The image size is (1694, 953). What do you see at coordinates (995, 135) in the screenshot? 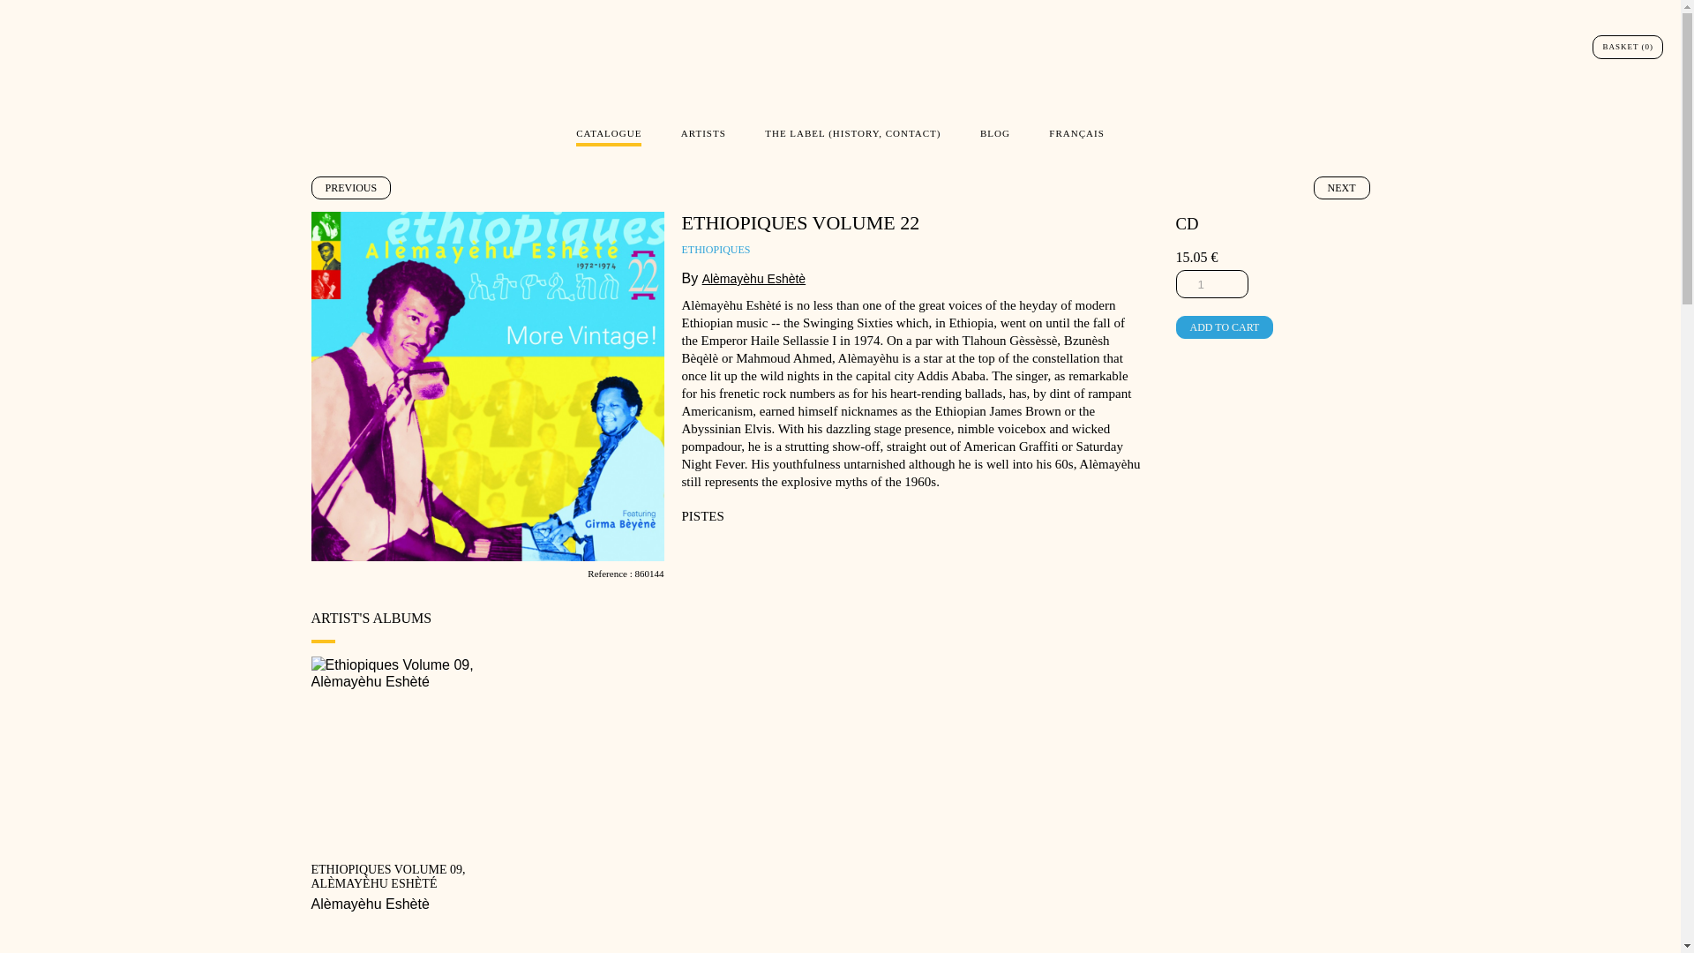
I see `BLOG` at bounding box center [995, 135].